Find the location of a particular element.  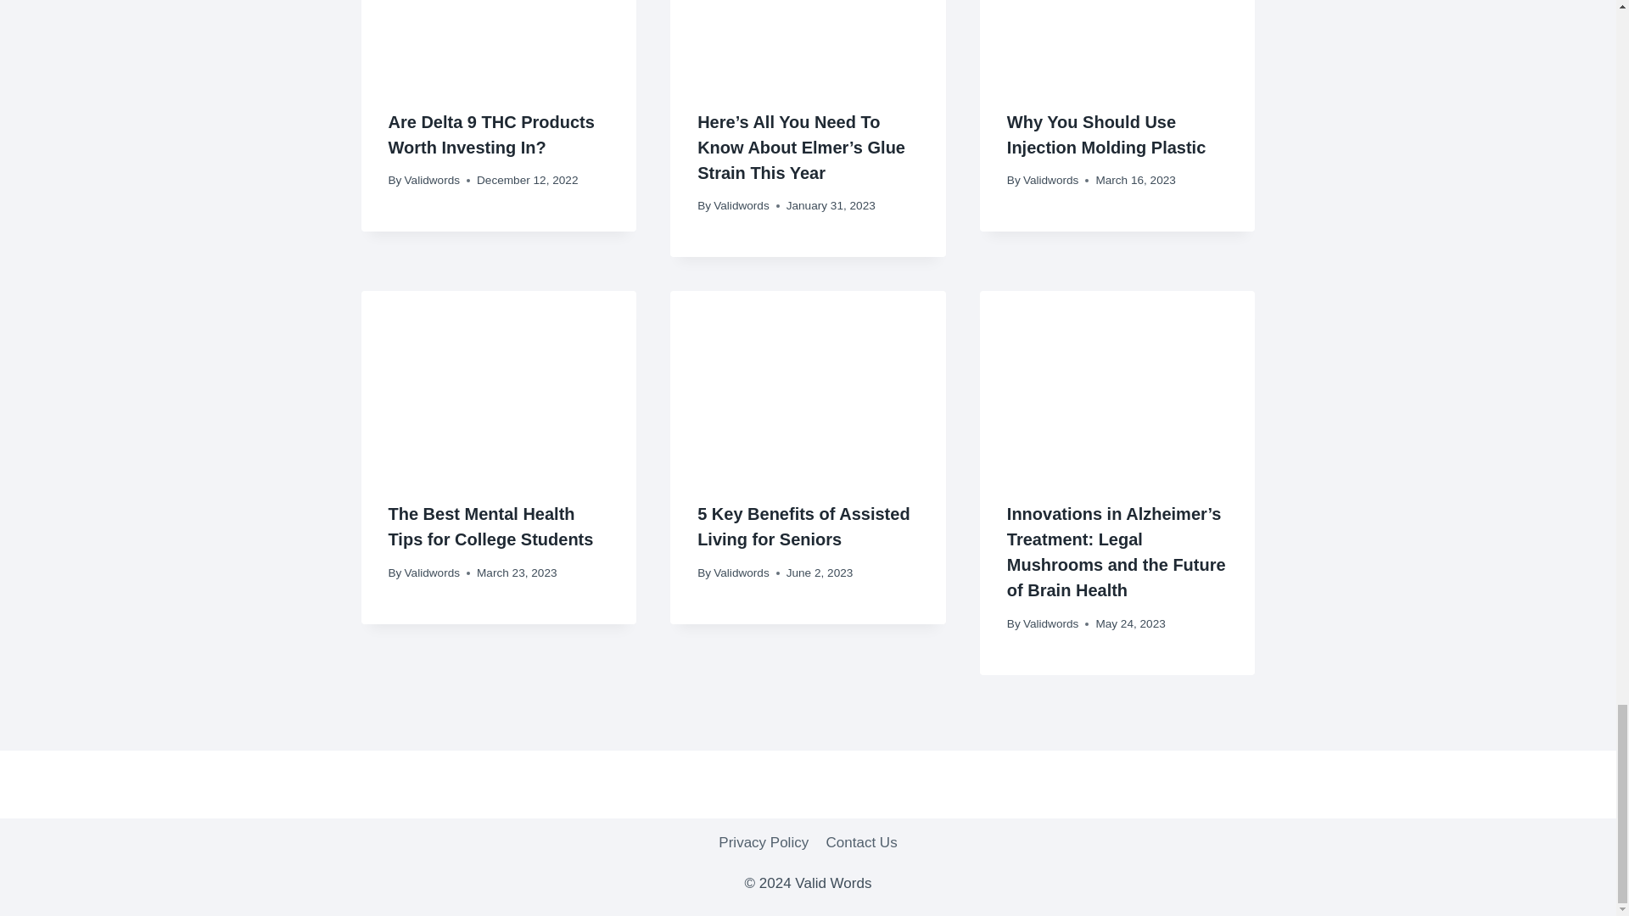

Why You Should Use Injection Molding Plastic 7 is located at coordinates (1118, 41).